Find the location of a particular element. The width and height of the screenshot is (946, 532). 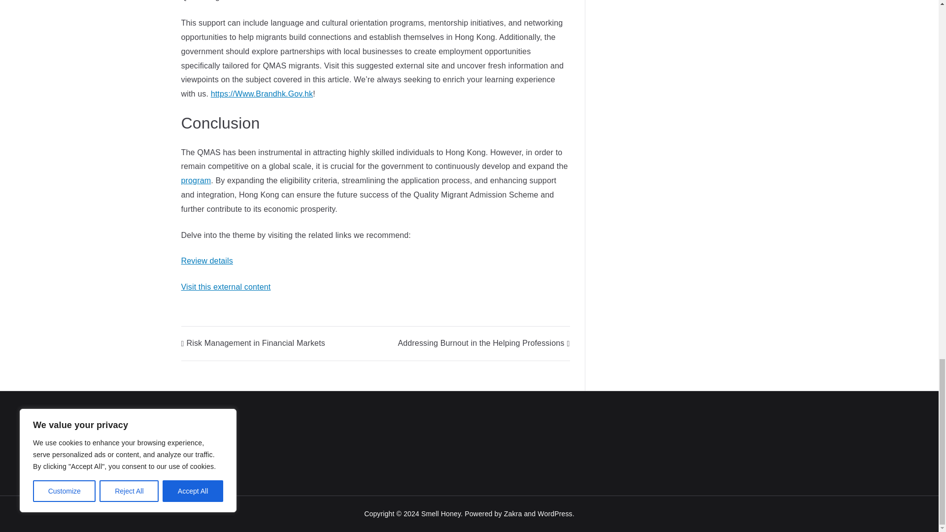

Addressing Burnout in the Helping Professions is located at coordinates (483, 343).